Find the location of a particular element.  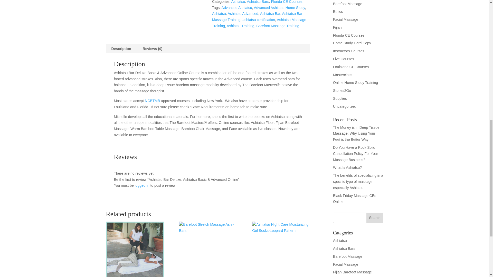

Florida CE Courses is located at coordinates (287, 2).